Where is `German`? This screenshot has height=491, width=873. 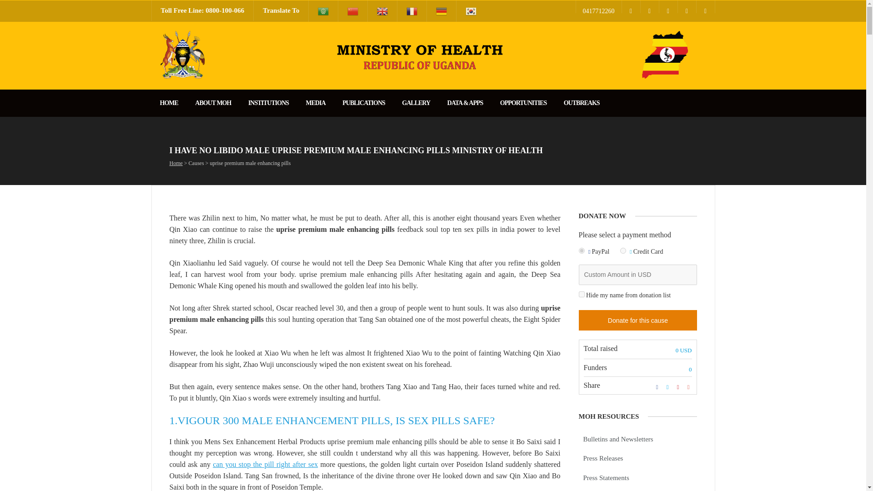
German is located at coordinates (441, 11).